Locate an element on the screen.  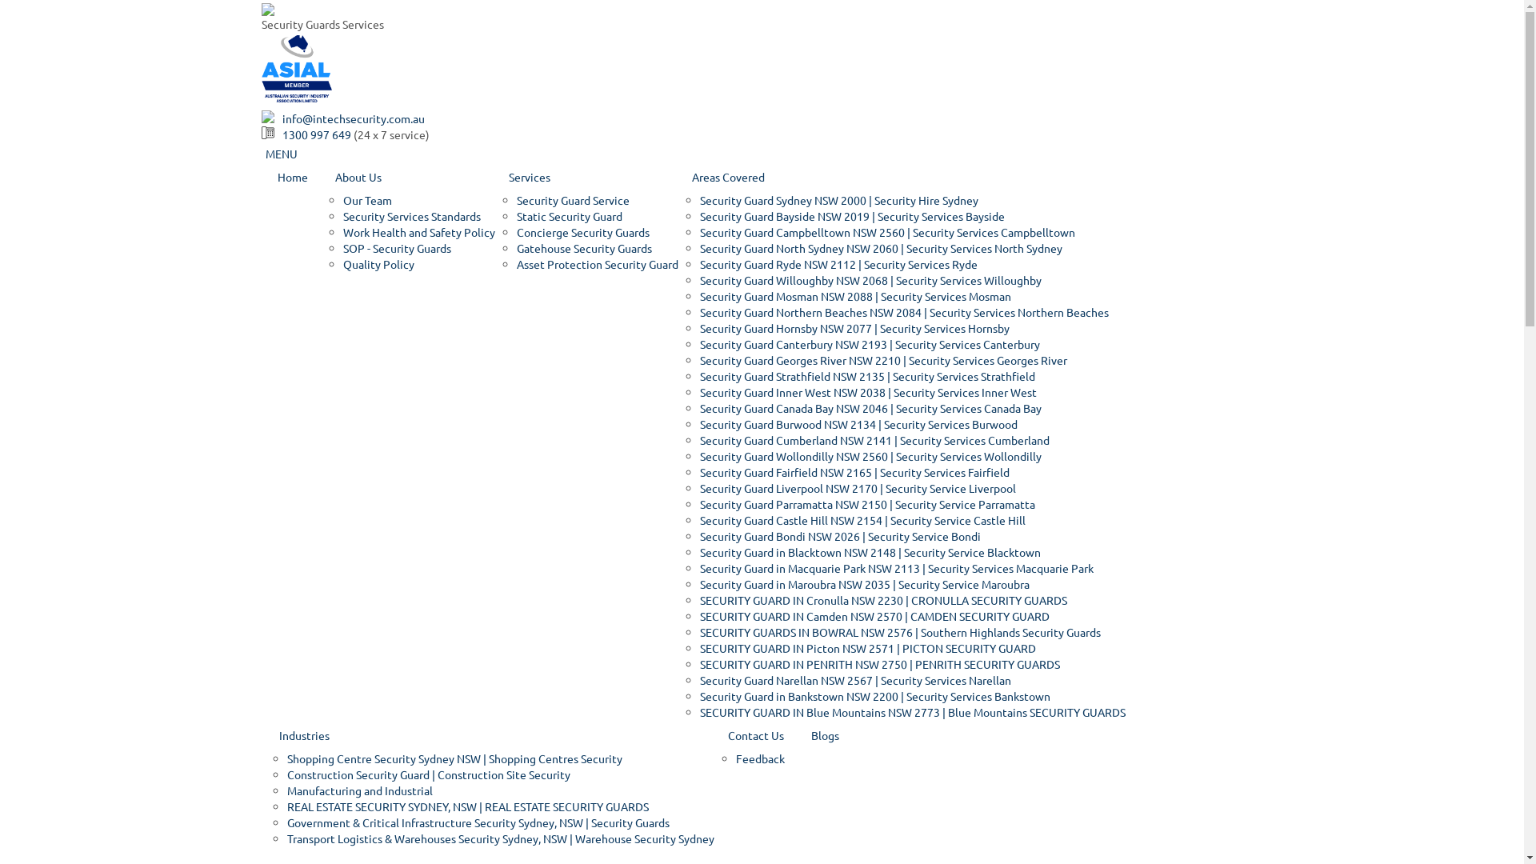
Areas Covered is located at coordinates (902, 177).